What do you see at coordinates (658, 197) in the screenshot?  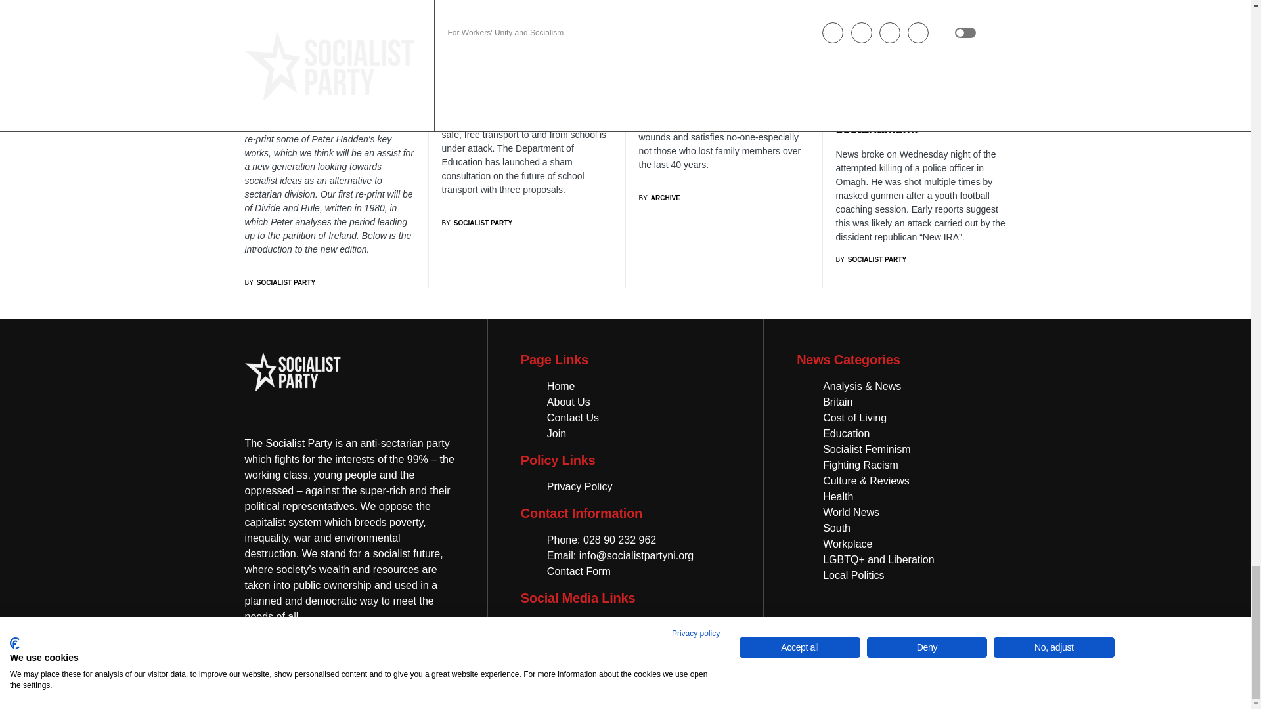 I see `View all posts by Archive` at bounding box center [658, 197].